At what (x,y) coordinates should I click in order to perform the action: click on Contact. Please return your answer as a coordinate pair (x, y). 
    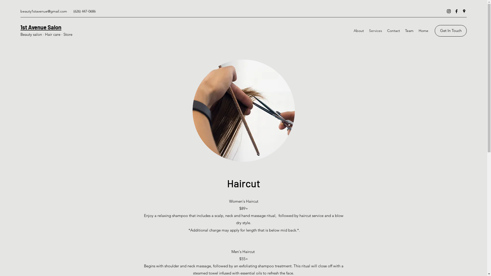
    Looking at the image, I should click on (394, 31).